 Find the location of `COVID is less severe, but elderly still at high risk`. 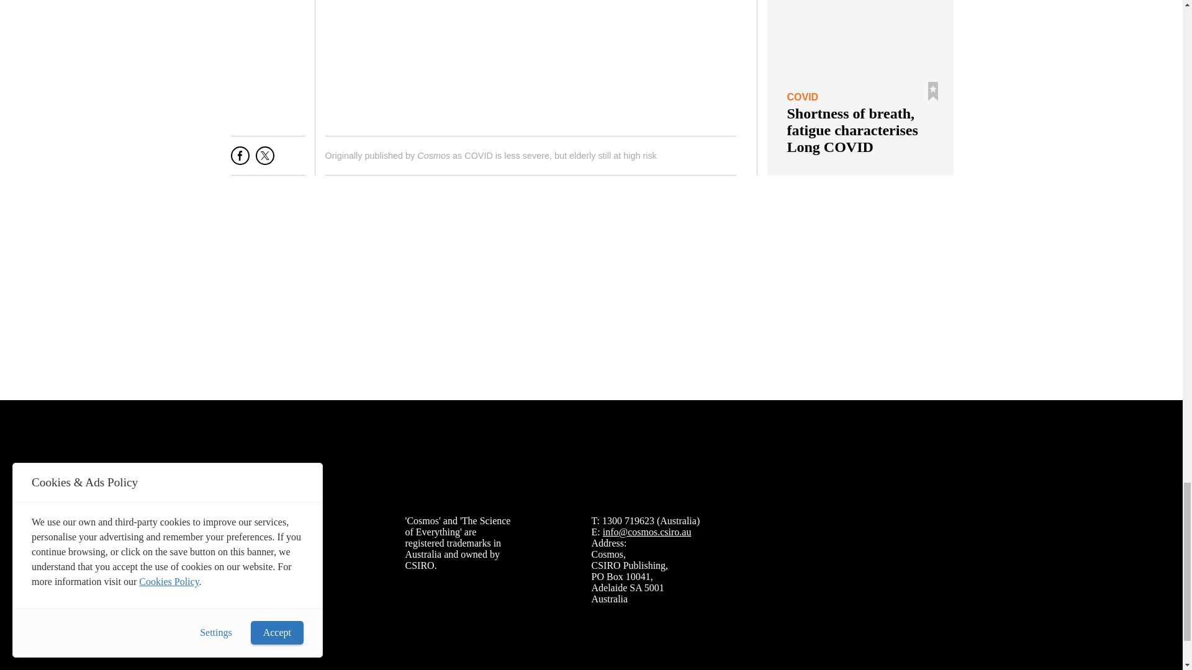

COVID is less severe, but elderly still at high risk is located at coordinates (560, 156).